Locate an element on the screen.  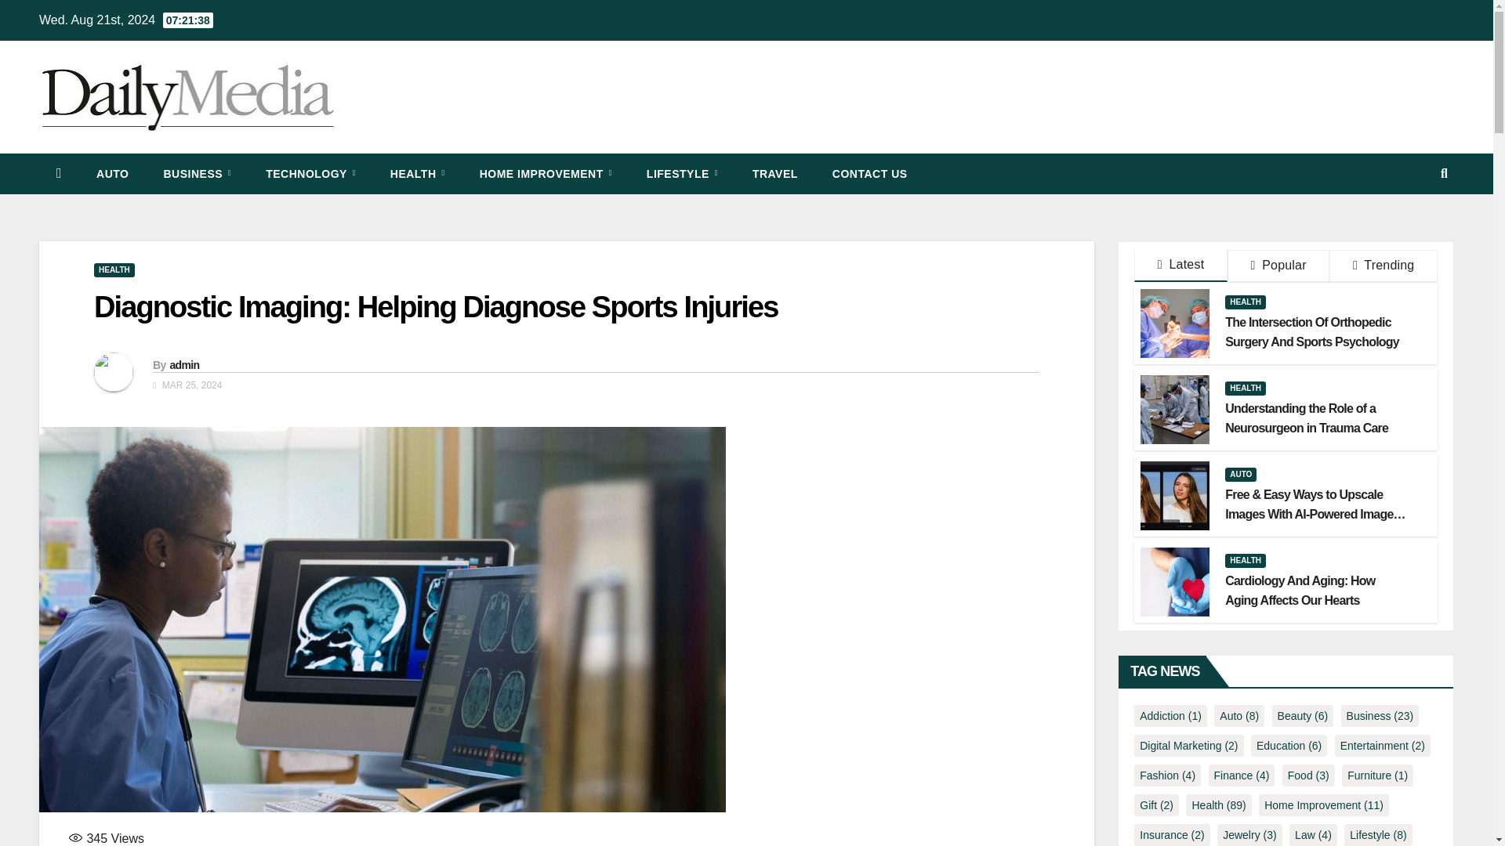
TRAVEL is located at coordinates (775, 174).